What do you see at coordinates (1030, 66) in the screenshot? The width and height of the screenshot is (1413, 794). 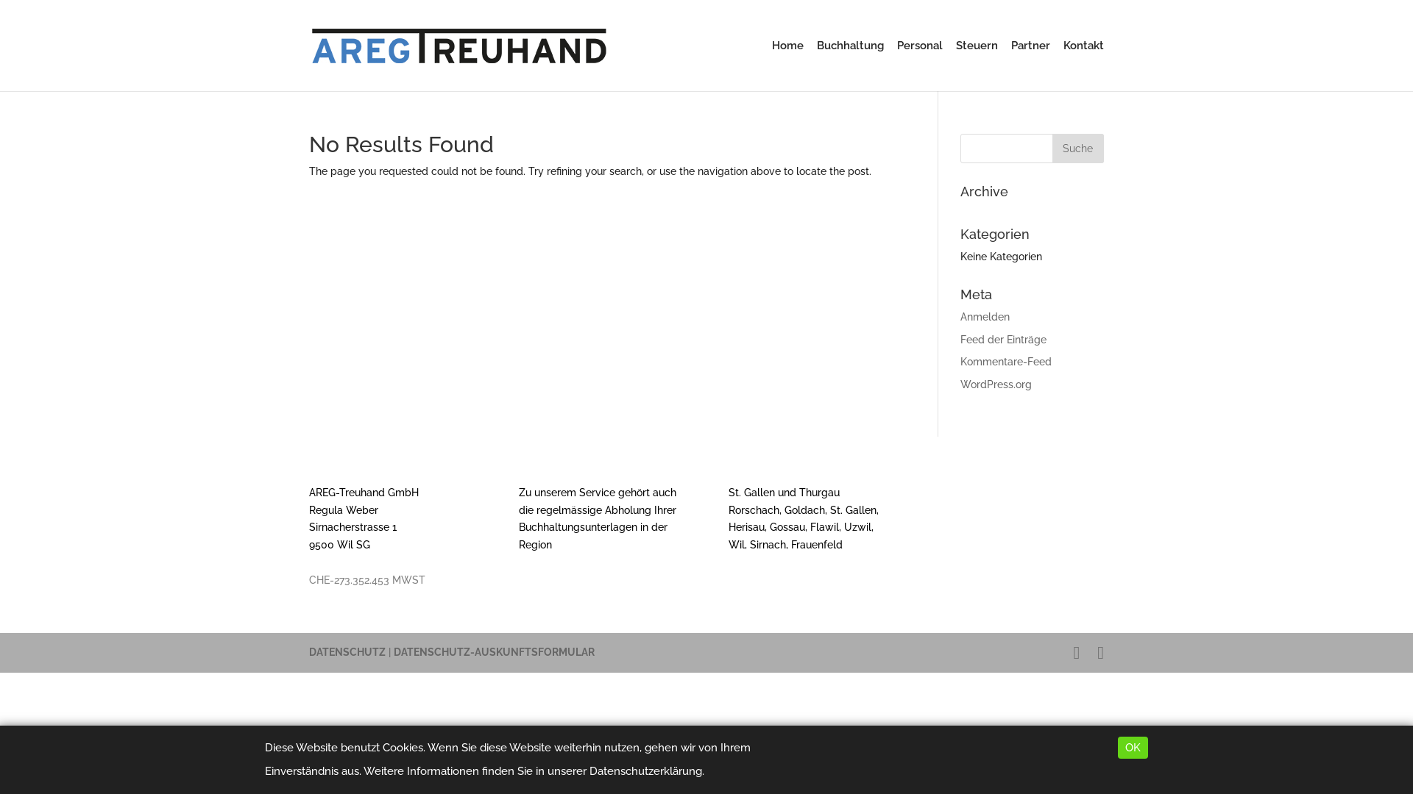 I see `Partner` at bounding box center [1030, 66].